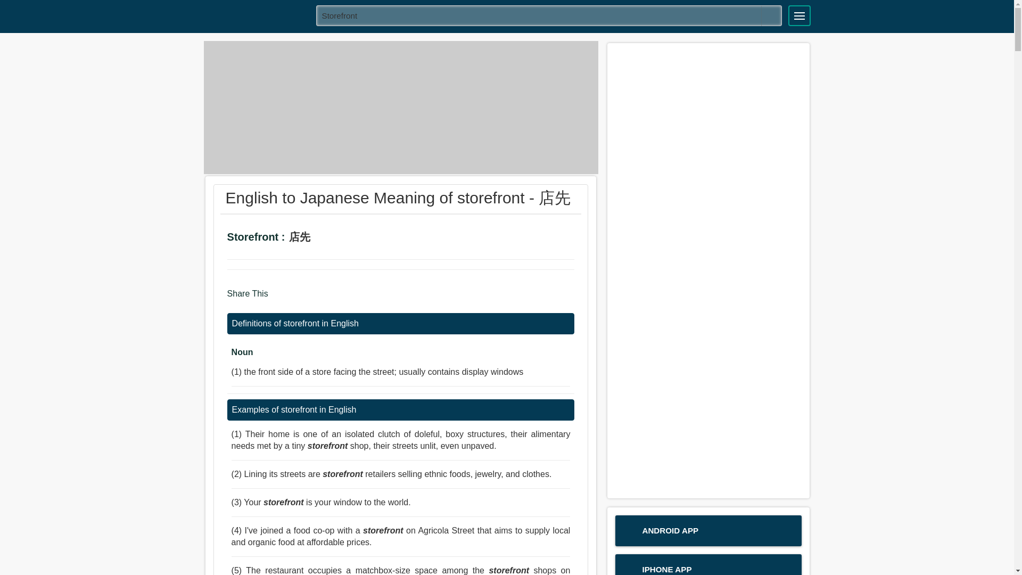 The height and width of the screenshot is (575, 1022). I want to click on Facebook, so click(280, 298).